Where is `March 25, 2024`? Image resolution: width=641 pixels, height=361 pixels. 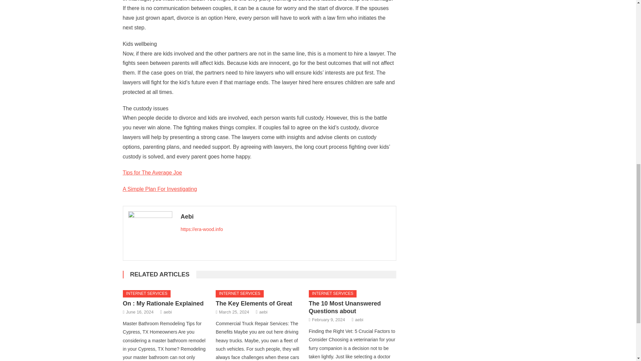 March 25, 2024 is located at coordinates (234, 312).